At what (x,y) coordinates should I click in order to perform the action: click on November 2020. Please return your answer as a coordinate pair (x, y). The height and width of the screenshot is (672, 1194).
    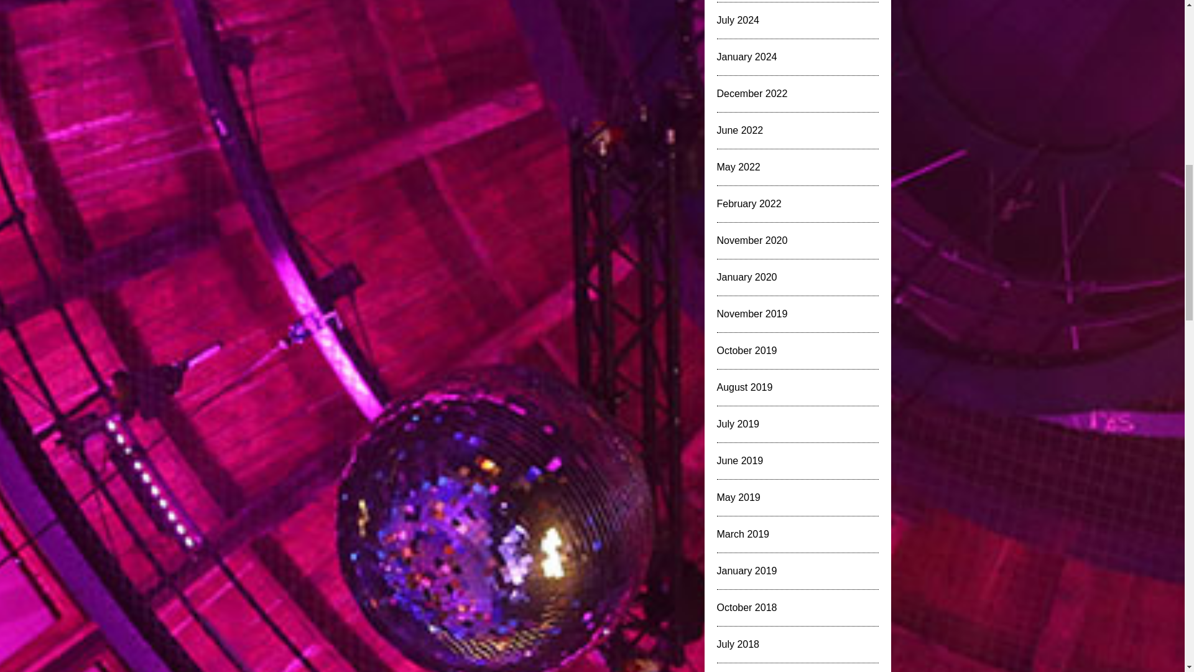
    Looking at the image, I should click on (751, 240).